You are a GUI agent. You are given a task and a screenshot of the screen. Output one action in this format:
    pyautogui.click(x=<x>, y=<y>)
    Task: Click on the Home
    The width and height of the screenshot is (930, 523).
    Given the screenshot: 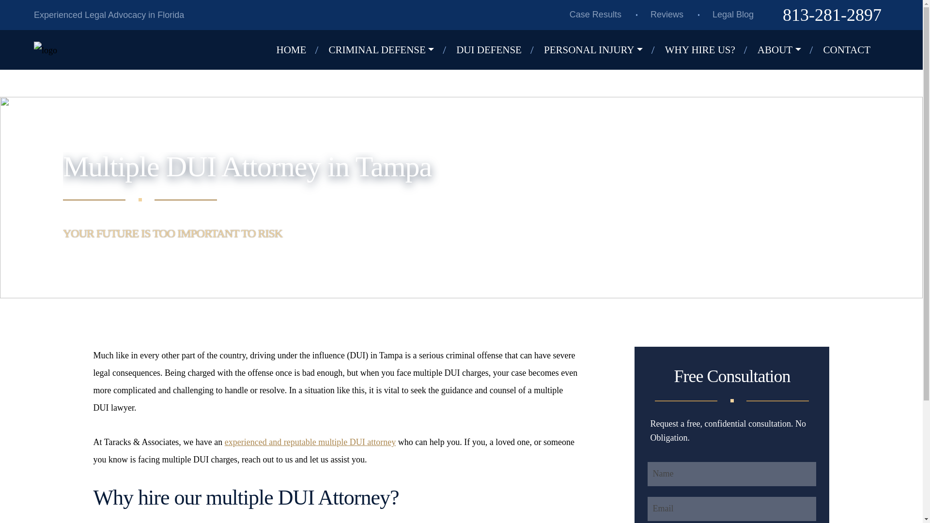 What is the action you would take?
    pyautogui.click(x=298, y=50)
    